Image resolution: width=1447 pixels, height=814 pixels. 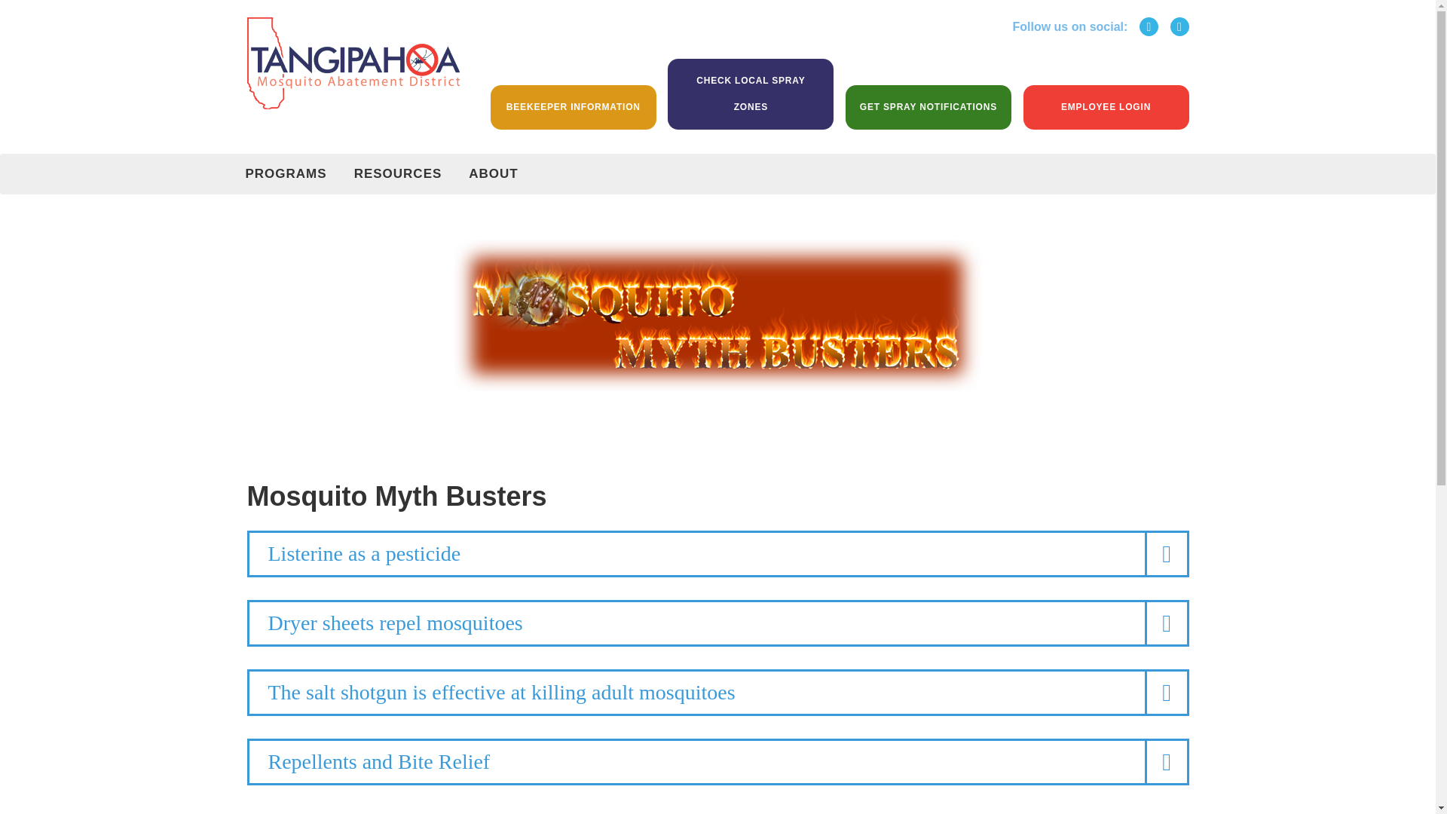 What do you see at coordinates (493, 174) in the screenshot?
I see `ABOUT` at bounding box center [493, 174].